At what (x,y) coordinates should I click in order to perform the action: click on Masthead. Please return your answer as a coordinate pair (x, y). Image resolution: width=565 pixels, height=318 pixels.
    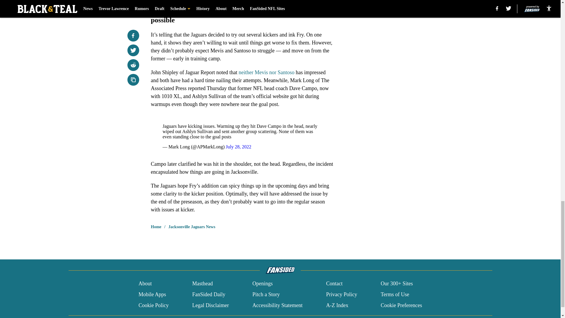
    Looking at the image, I should click on (202, 284).